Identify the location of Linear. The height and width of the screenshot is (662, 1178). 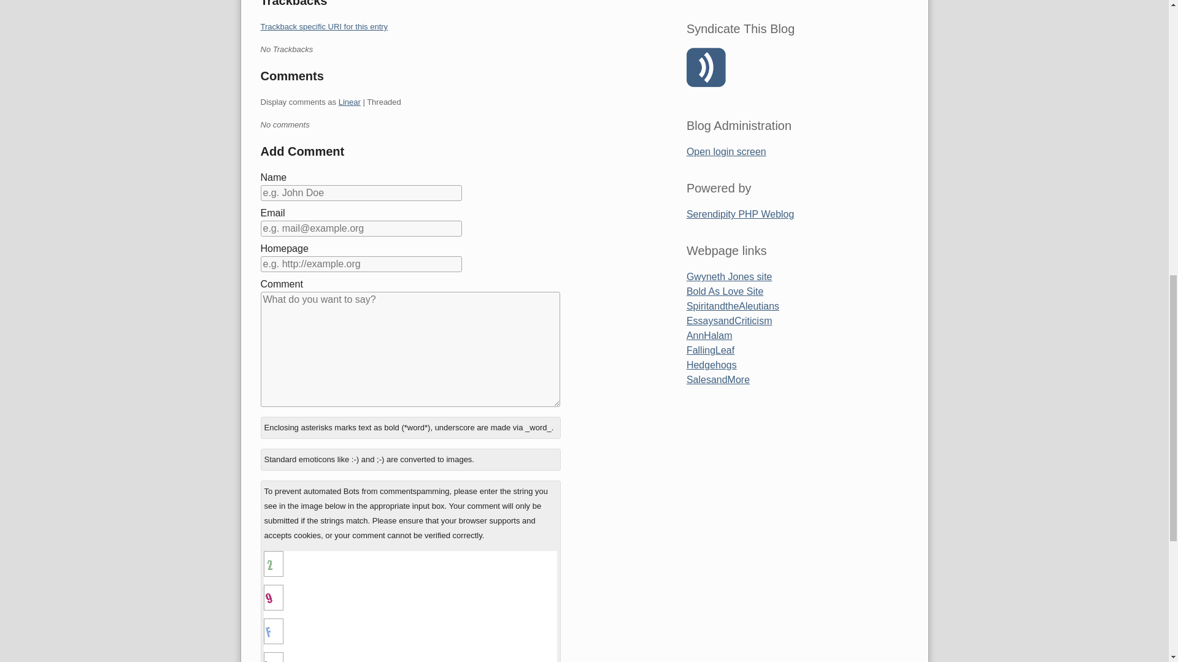
(350, 102).